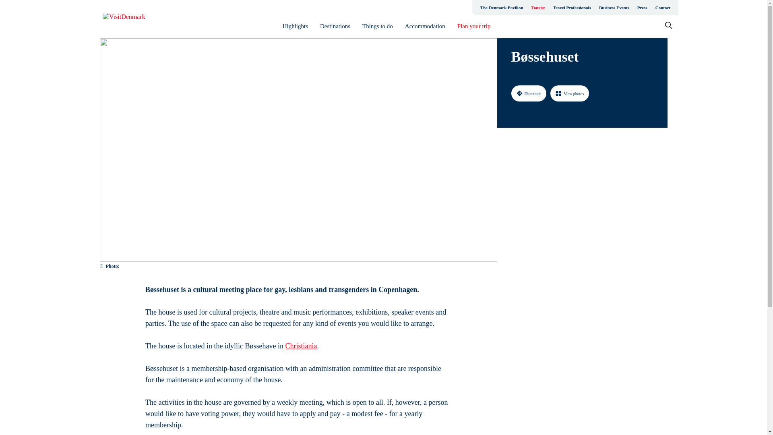 The image size is (773, 435). What do you see at coordinates (301, 346) in the screenshot?
I see `Christiania` at bounding box center [301, 346].